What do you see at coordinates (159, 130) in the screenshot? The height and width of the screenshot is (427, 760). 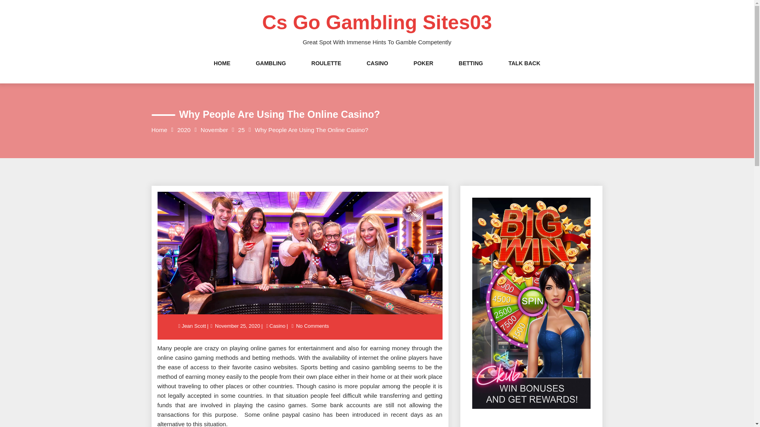 I see `Home` at bounding box center [159, 130].